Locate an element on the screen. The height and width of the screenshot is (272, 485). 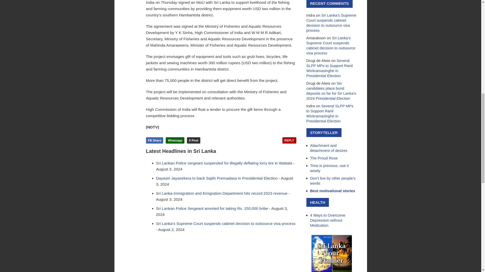
Attachment and detachment of desires is located at coordinates (329, 148).